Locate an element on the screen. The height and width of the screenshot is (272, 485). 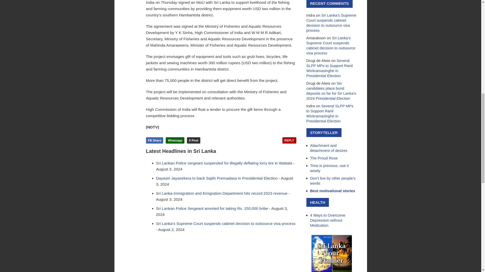
Attachment and detachment of desires is located at coordinates (329, 148).